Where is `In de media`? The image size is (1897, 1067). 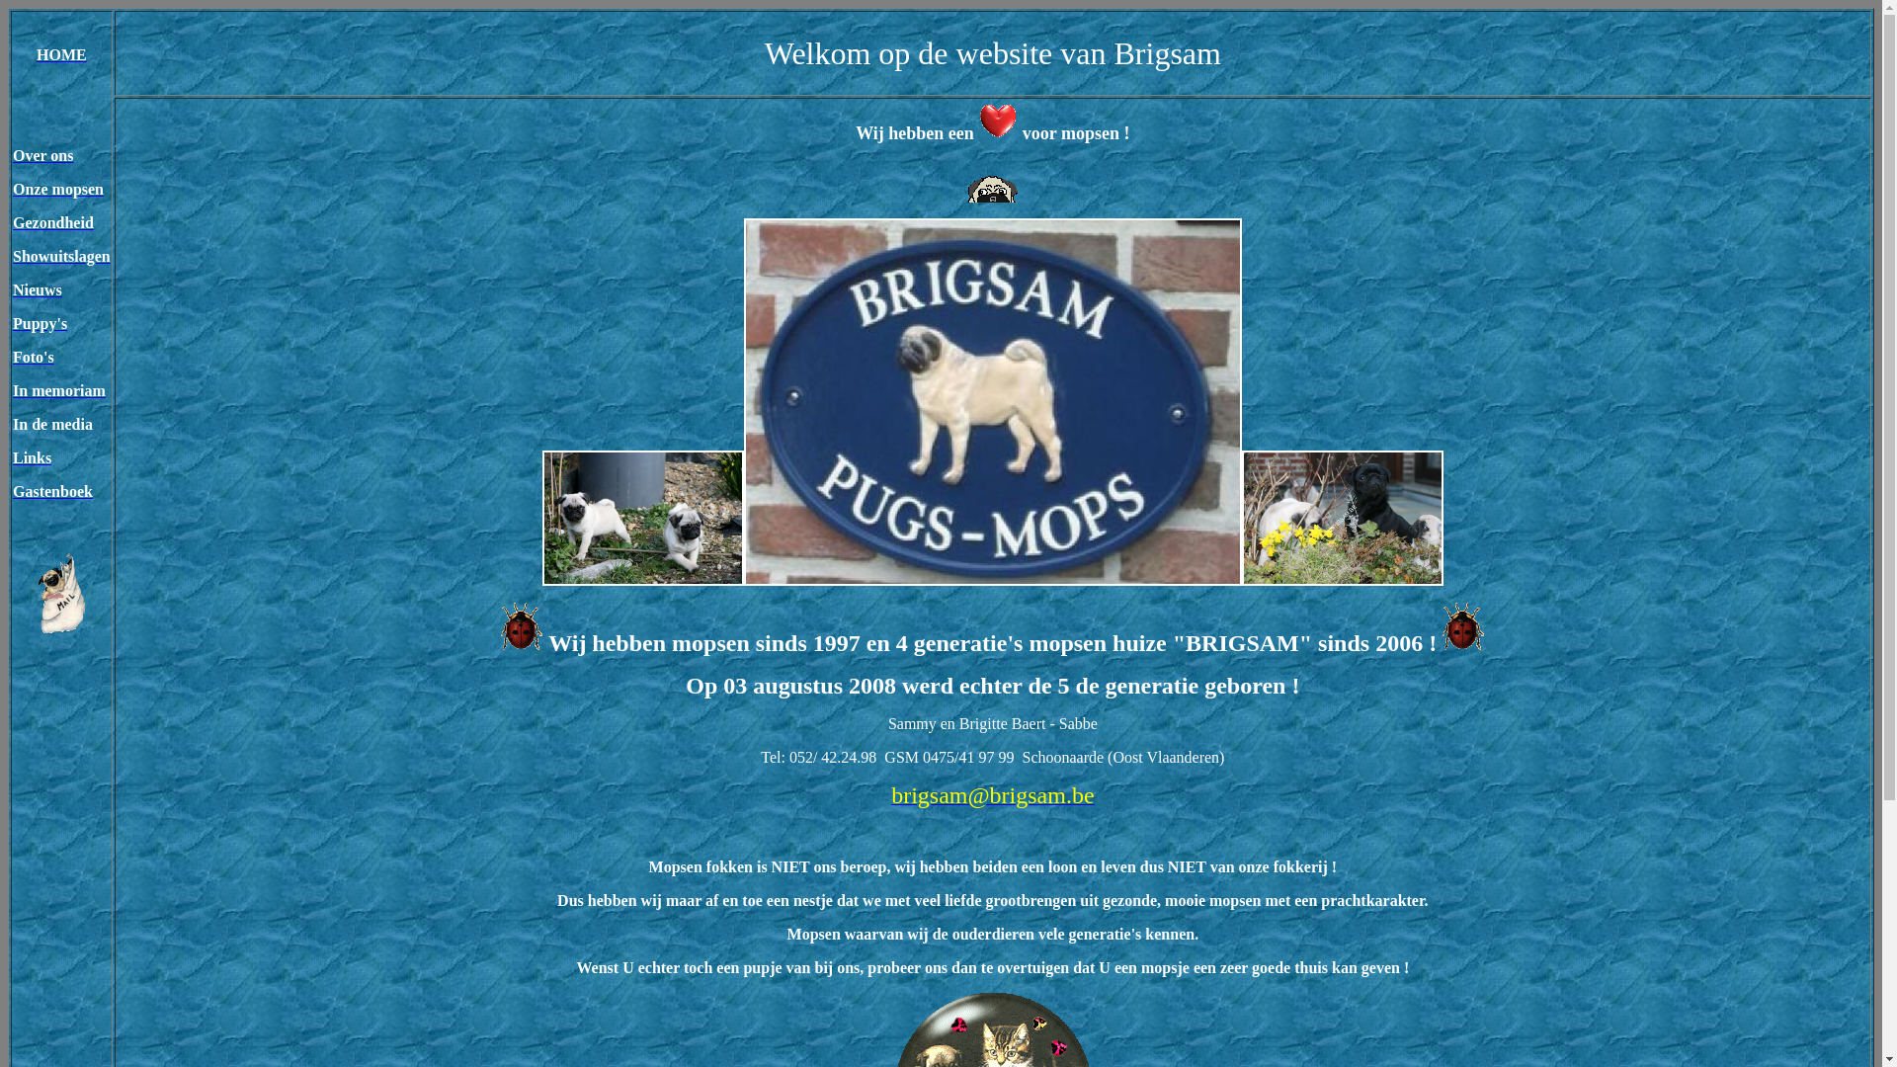 In de media is located at coordinates (53, 425).